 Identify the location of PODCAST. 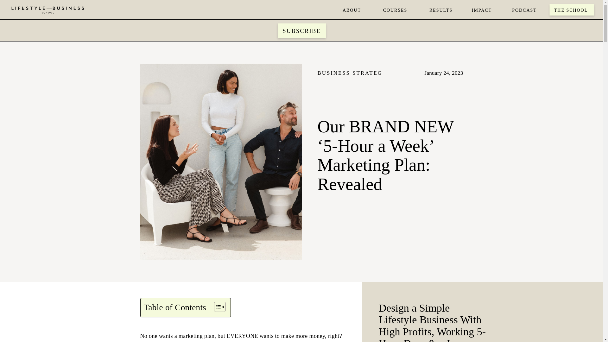
(524, 9).